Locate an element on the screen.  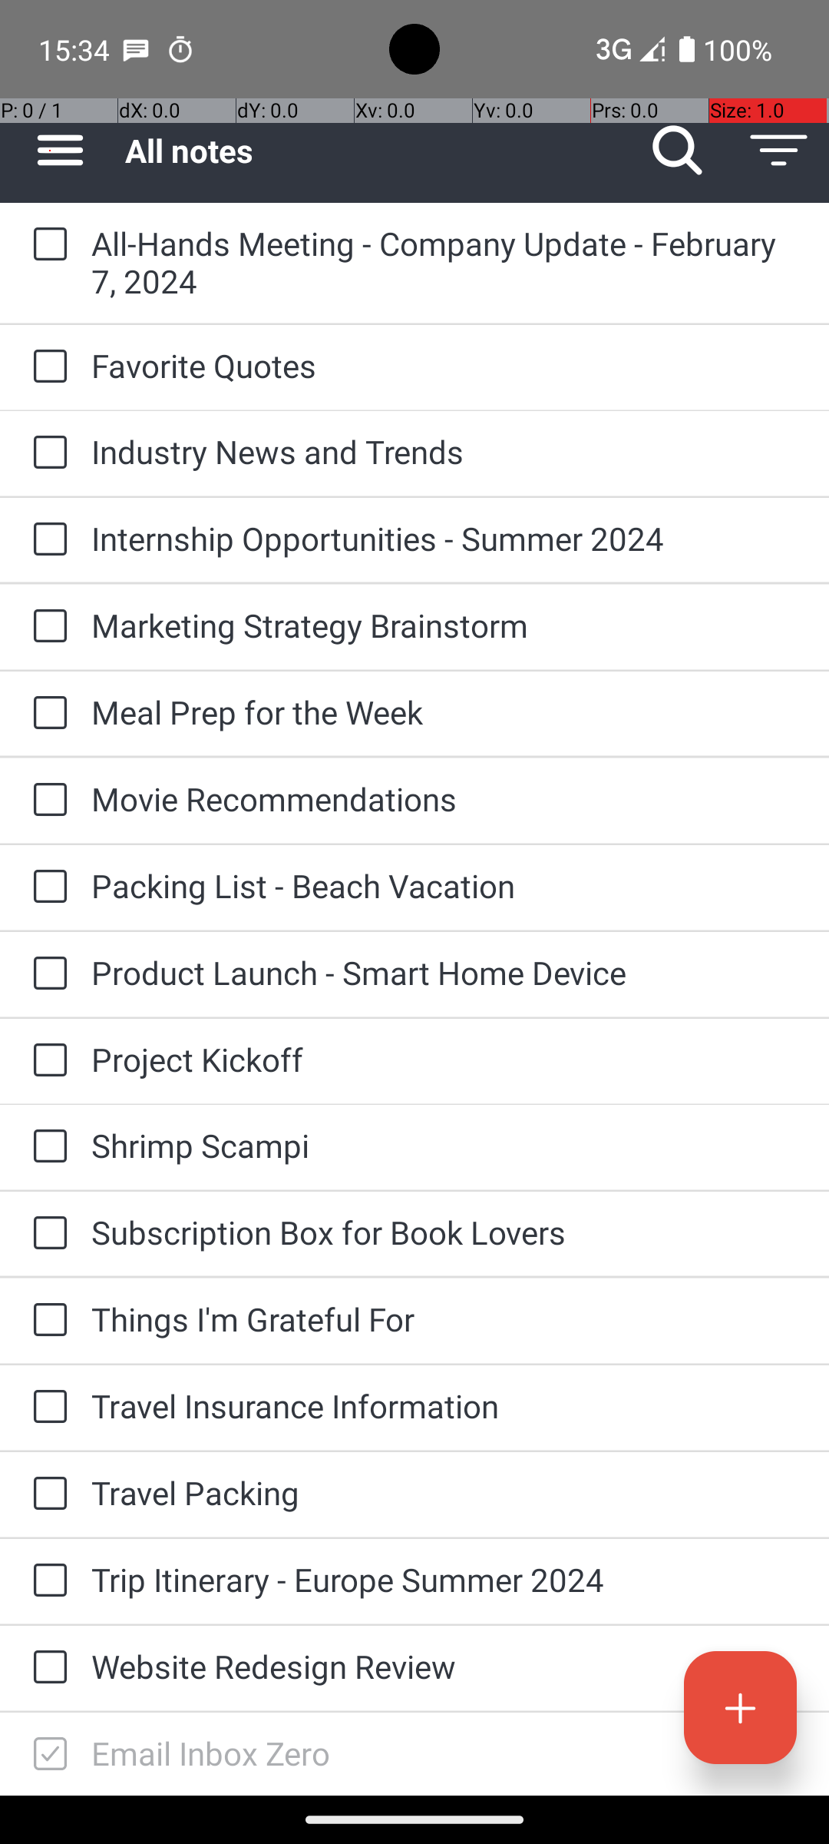
to-do: Meal Prep for the Week is located at coordinates (46, 713).